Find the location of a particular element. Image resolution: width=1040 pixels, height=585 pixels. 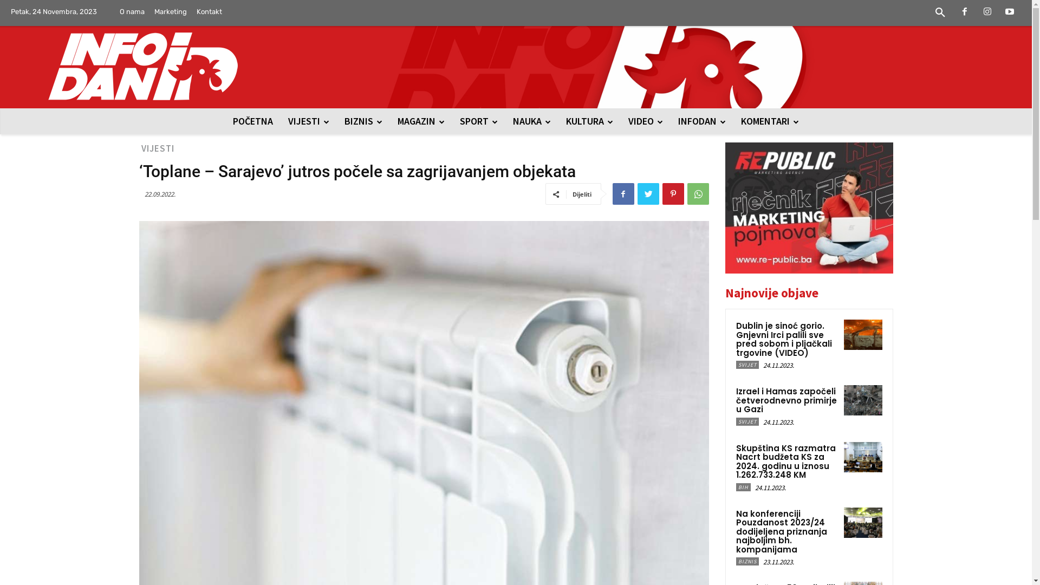

NAUKA is located at coordinates (532, 121).